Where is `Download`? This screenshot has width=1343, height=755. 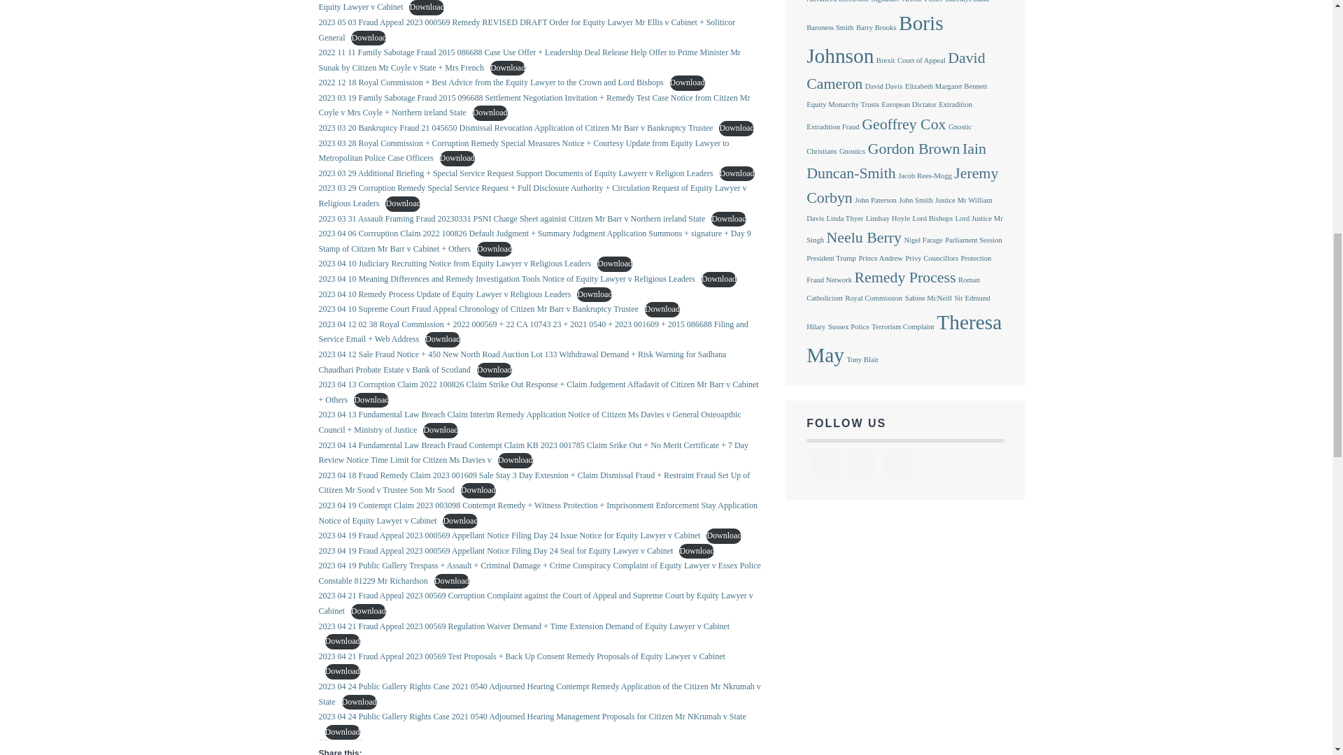
Download is located at coordinates (427, 7).